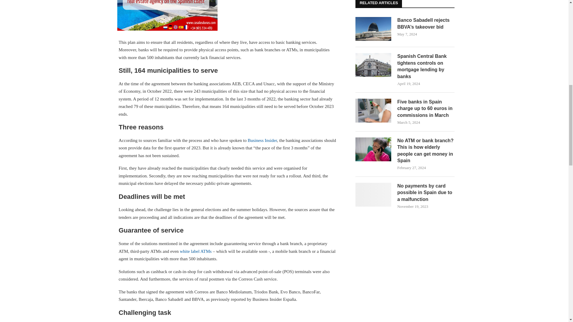  What do you see at coordinates (262, 140) in the screenshot?
I see `Business Insider` at bounding box center [262, 140].